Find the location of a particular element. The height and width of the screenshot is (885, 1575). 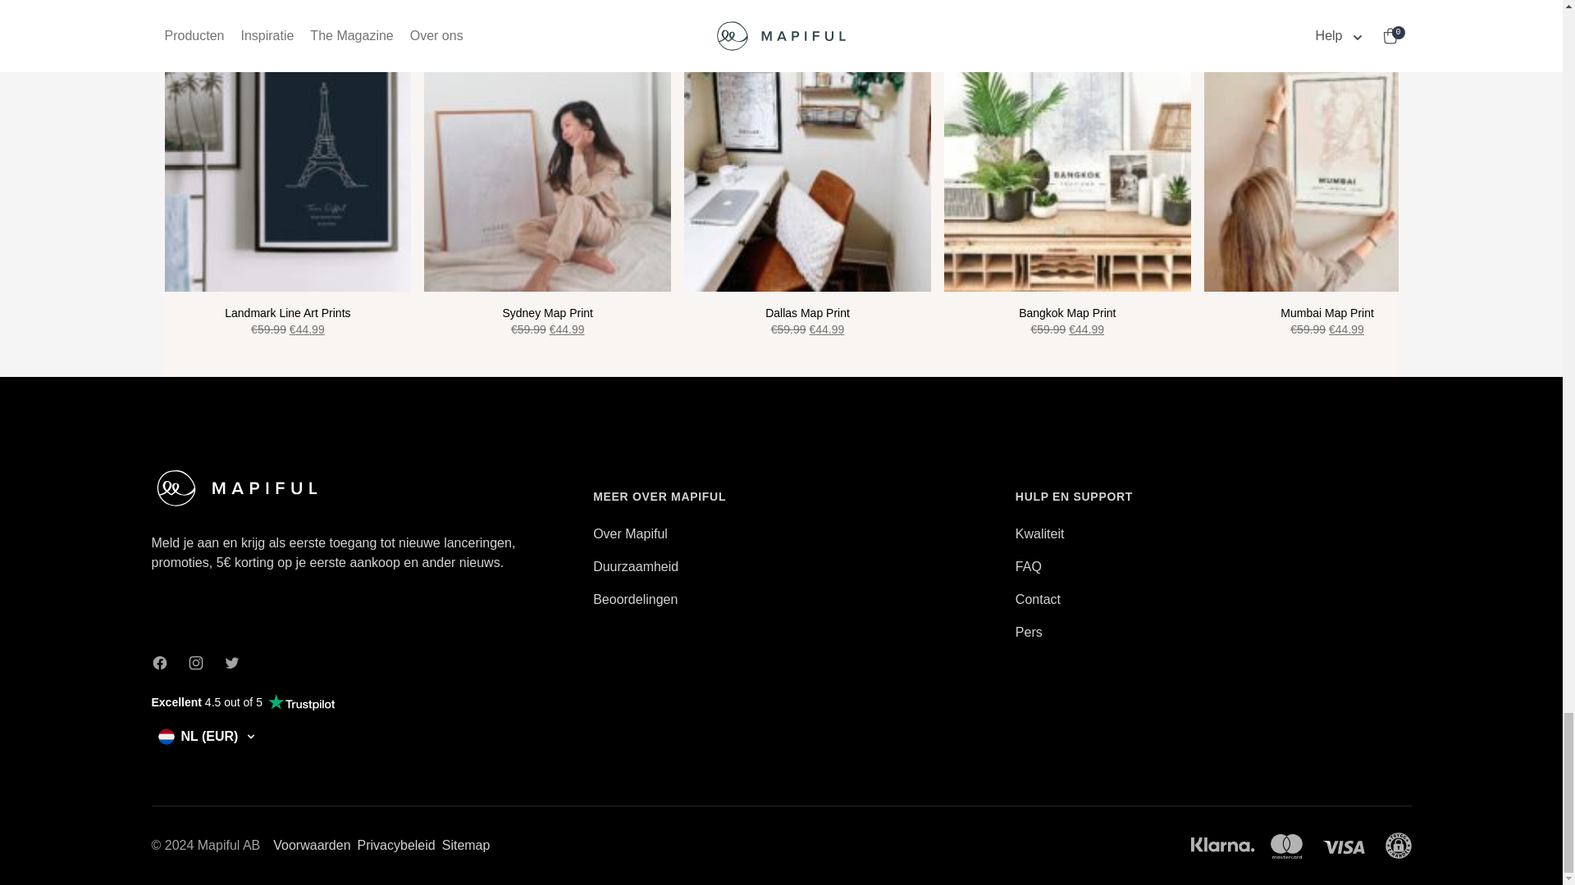

Landmark Line Art Prints is located at coordinates (287, 321).